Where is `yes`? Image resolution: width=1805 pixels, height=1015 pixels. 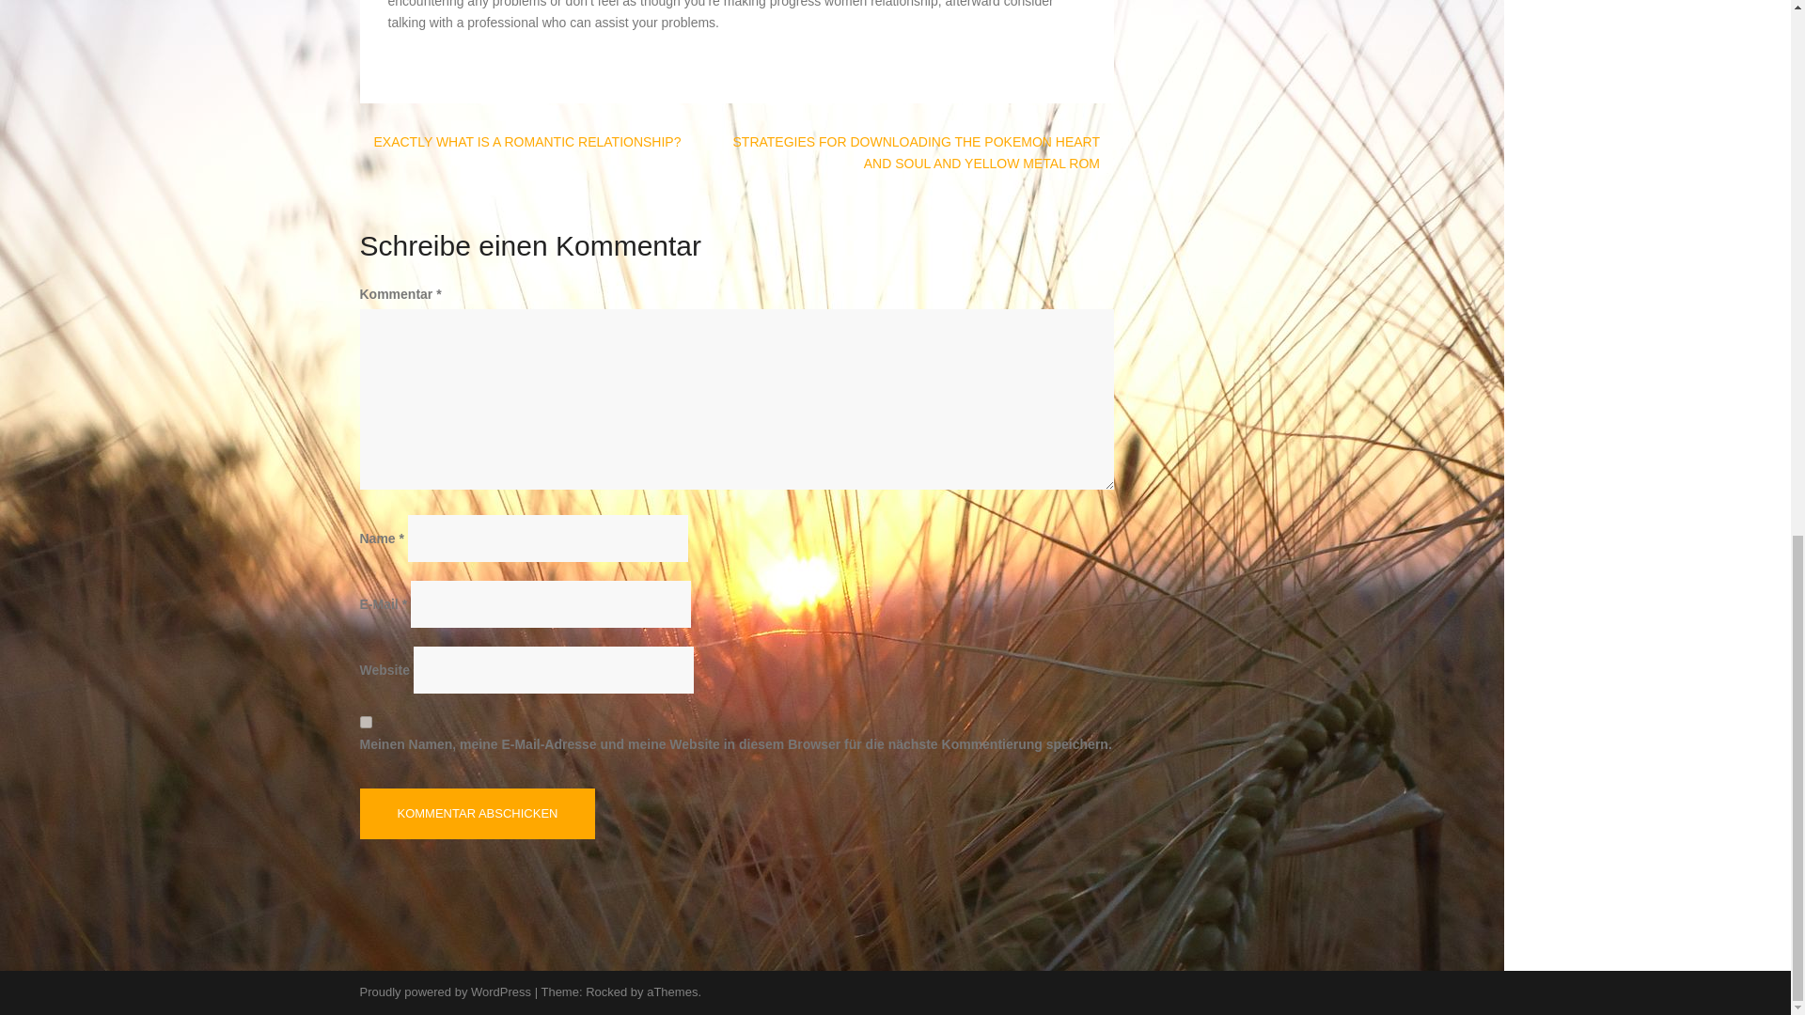 yes is located at coordinates (365, 722).